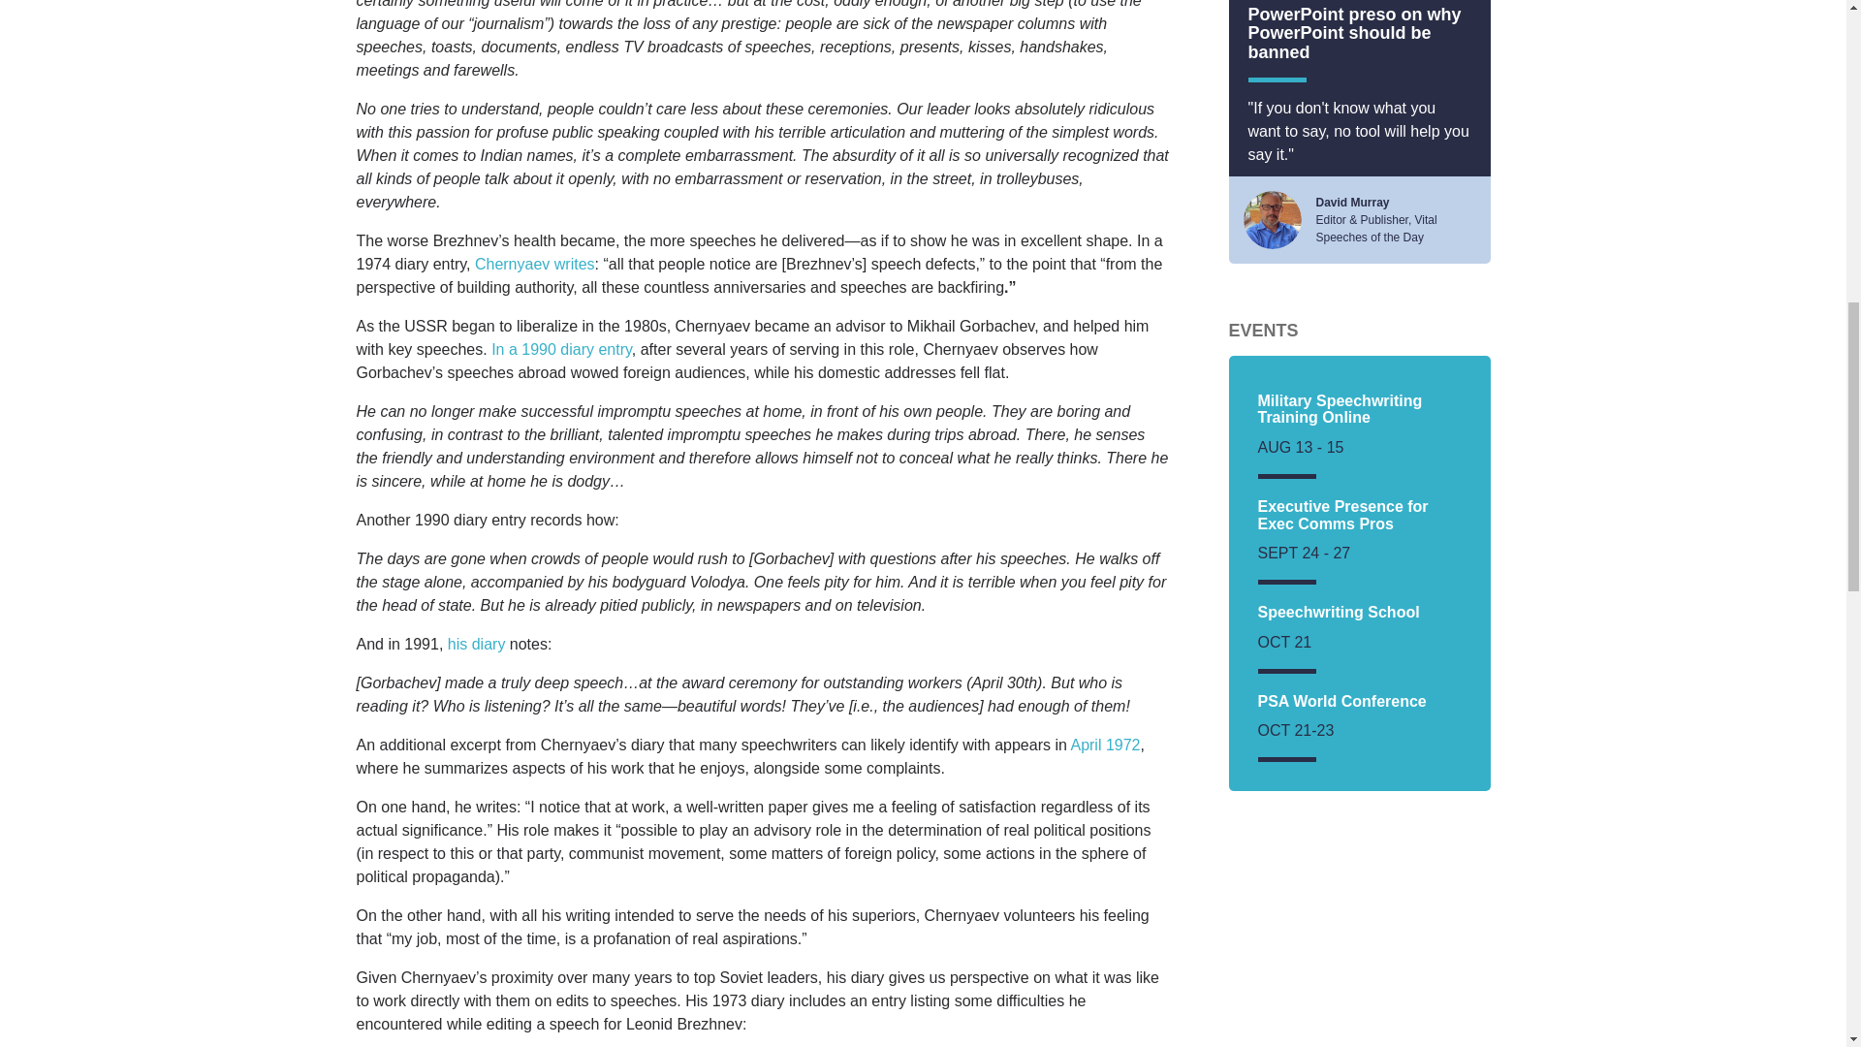 Image resolution: width=1861 pixels, height=1047 pixels. What do you see at coordinates (477, 644) in the screenshot?
I see `his diary` at bounding box center [477, 644].